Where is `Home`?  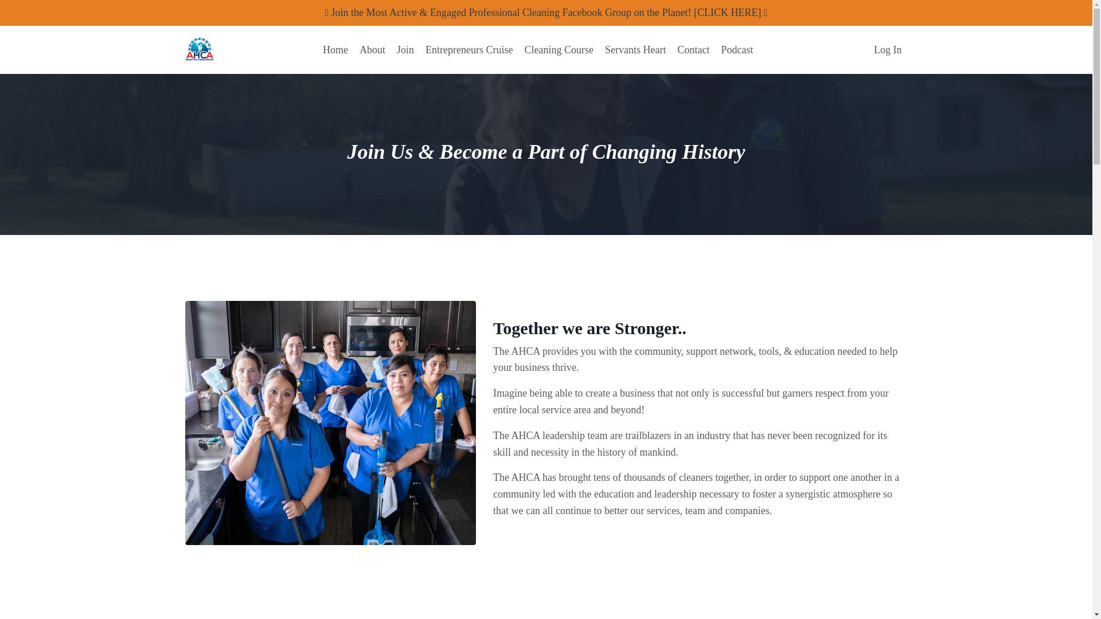 Home is located at coordinates (335, 50).